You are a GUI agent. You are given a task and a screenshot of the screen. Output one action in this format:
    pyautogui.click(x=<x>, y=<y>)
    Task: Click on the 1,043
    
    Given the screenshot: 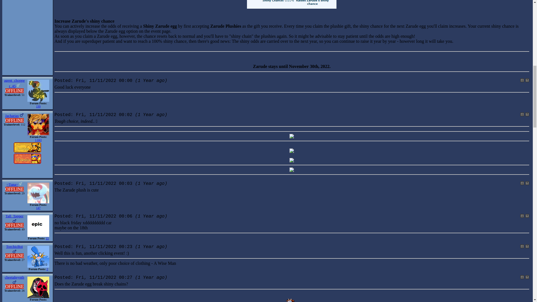 What is the action you would take?
    pyautogui.click(x=38, y=140)
    